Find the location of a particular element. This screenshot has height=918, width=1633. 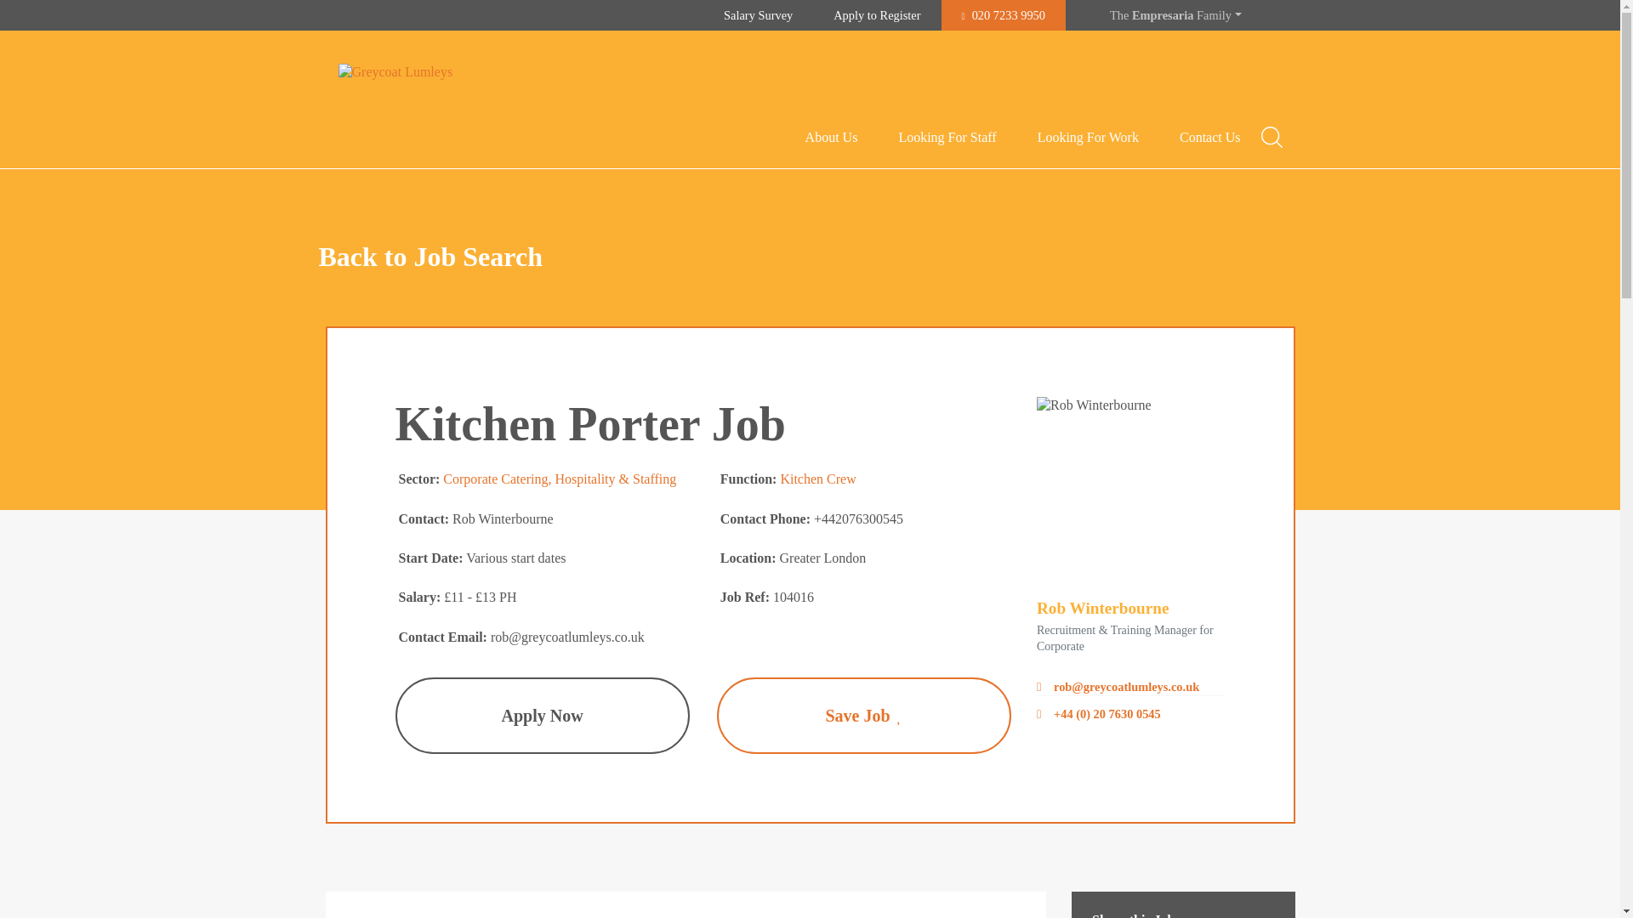

020 7233 9950 is located at coordinates (1004, 15).